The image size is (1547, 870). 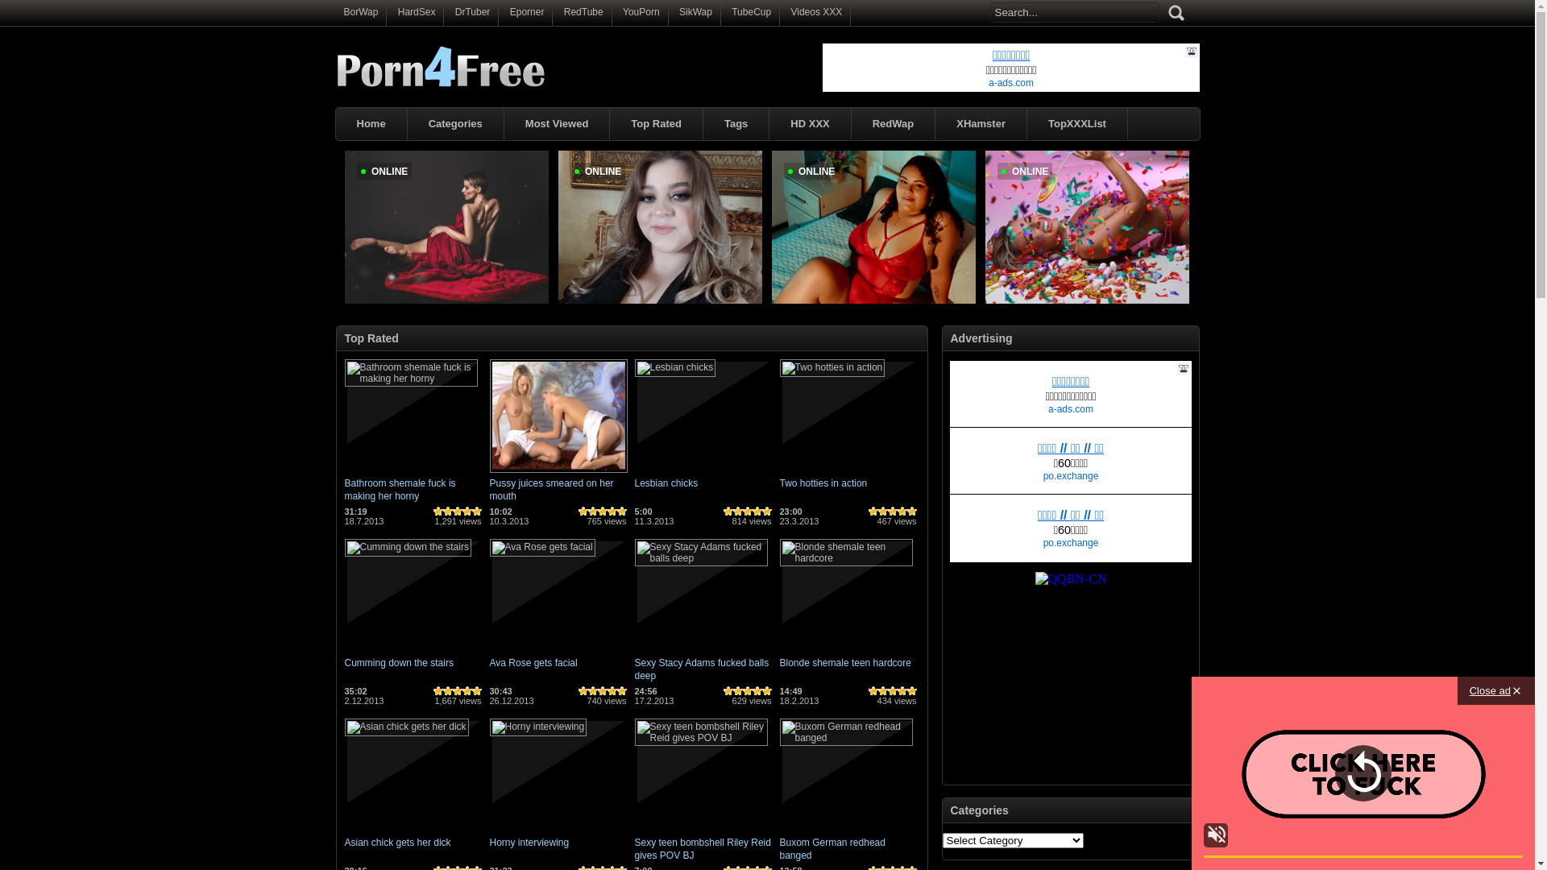 What do you see at coordinates (757, 512) in the screenshot?
I see `4 Stars` at bounding box center [757, 512].